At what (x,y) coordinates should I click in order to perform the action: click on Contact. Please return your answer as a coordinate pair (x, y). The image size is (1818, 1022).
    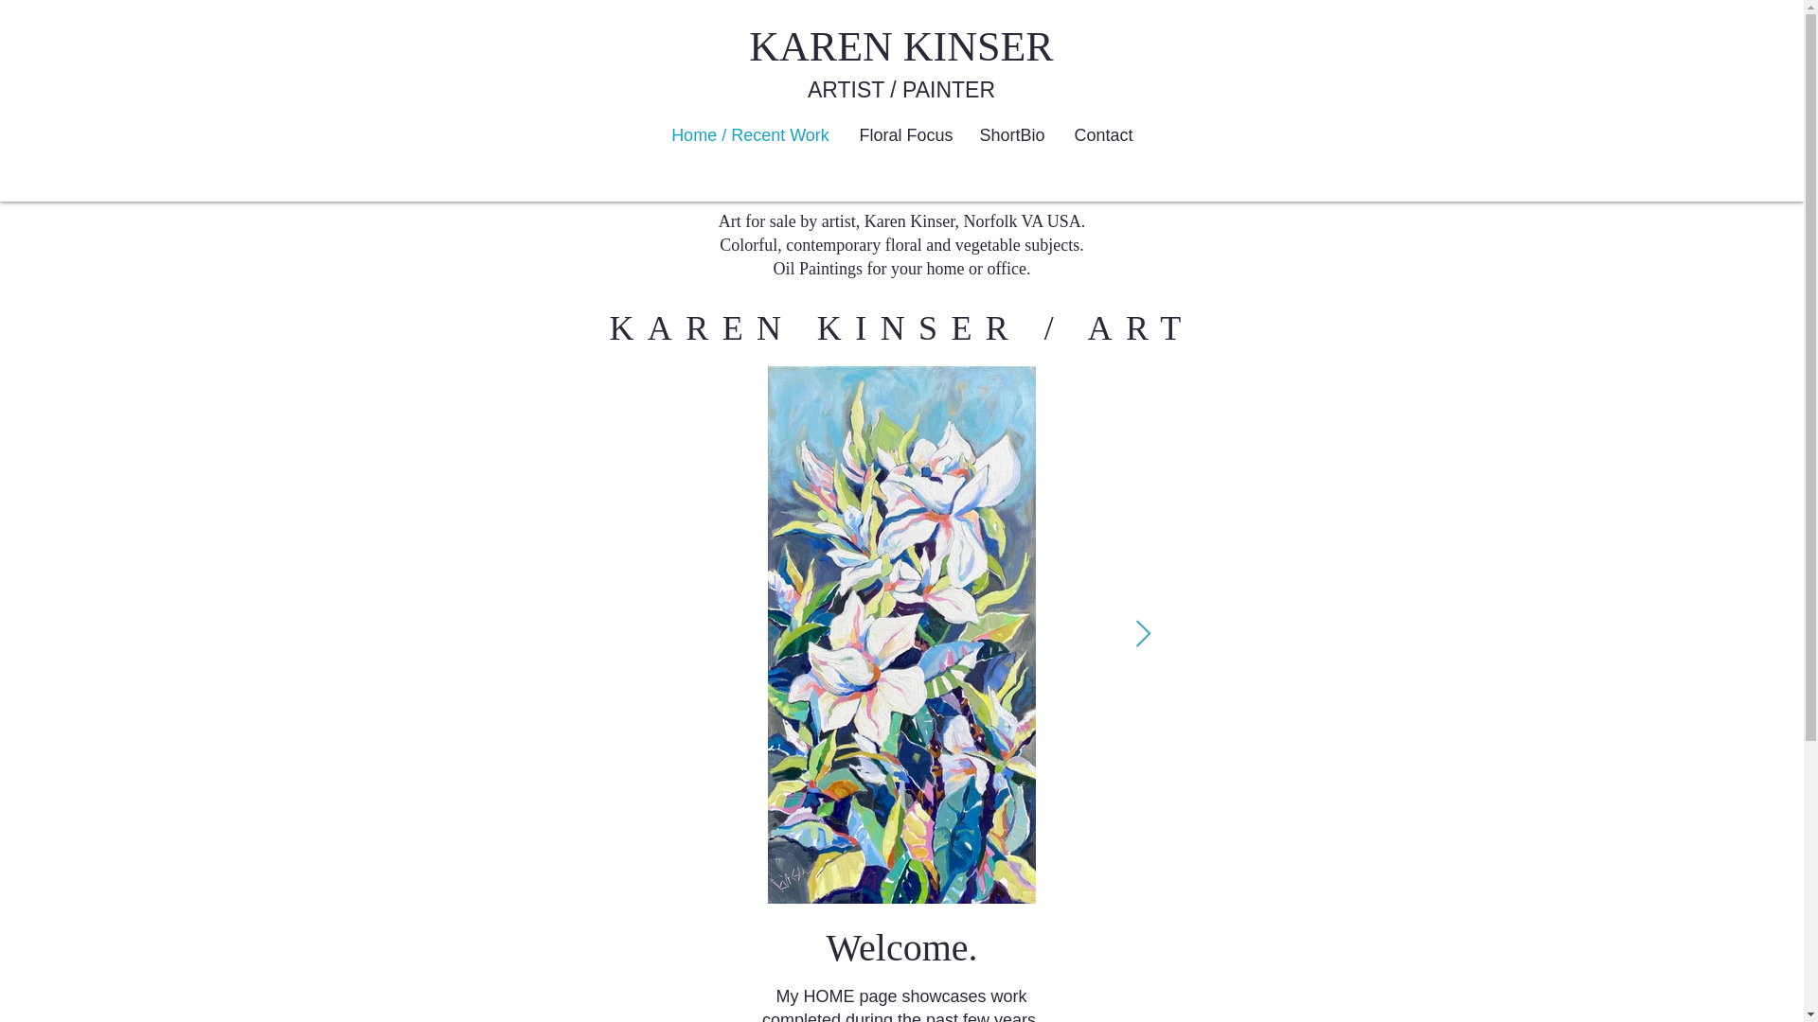
    Looking at the image, I should click on (1102, 134).